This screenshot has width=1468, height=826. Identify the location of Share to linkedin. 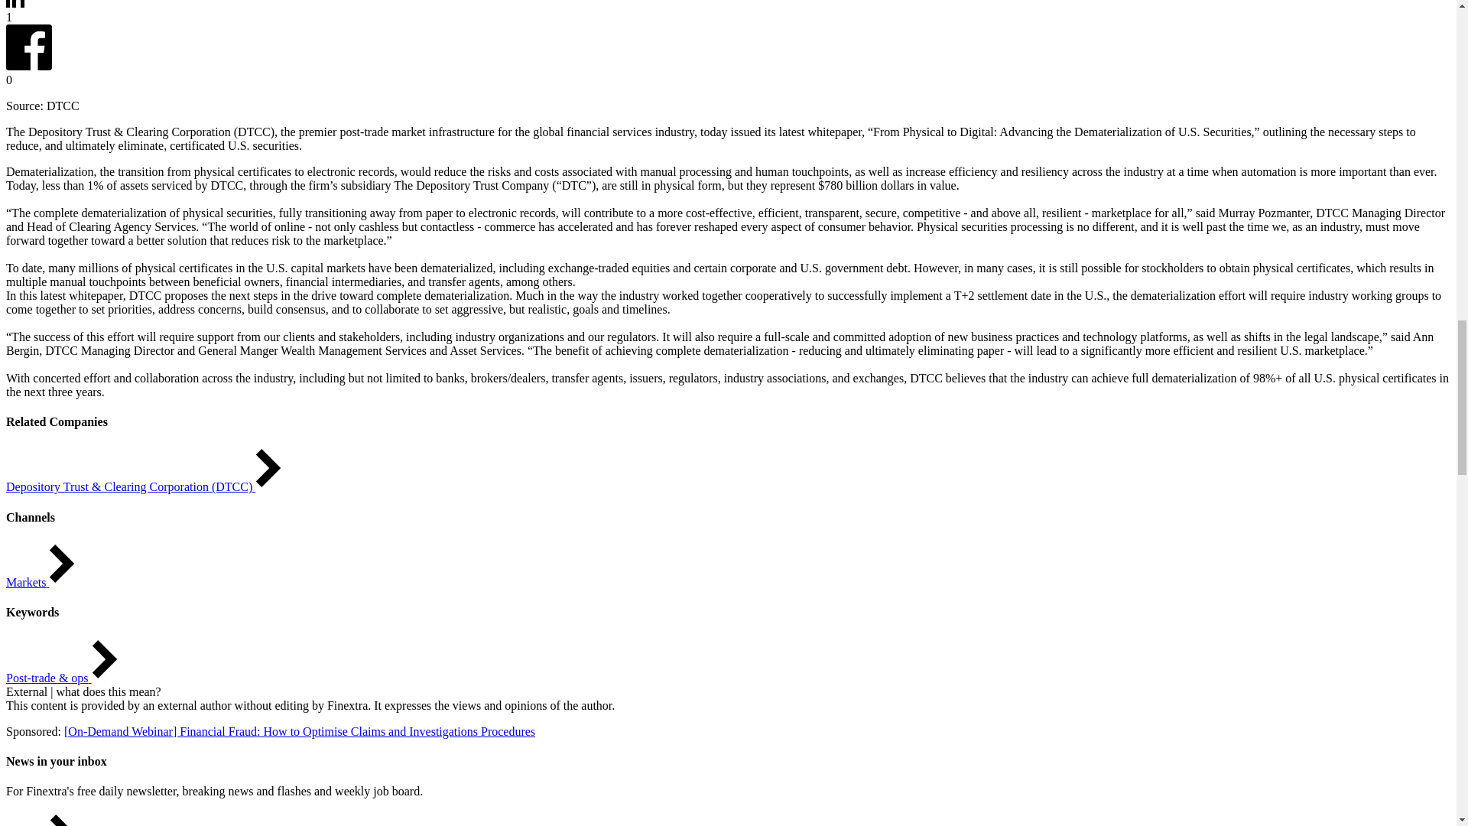
(15, 5).